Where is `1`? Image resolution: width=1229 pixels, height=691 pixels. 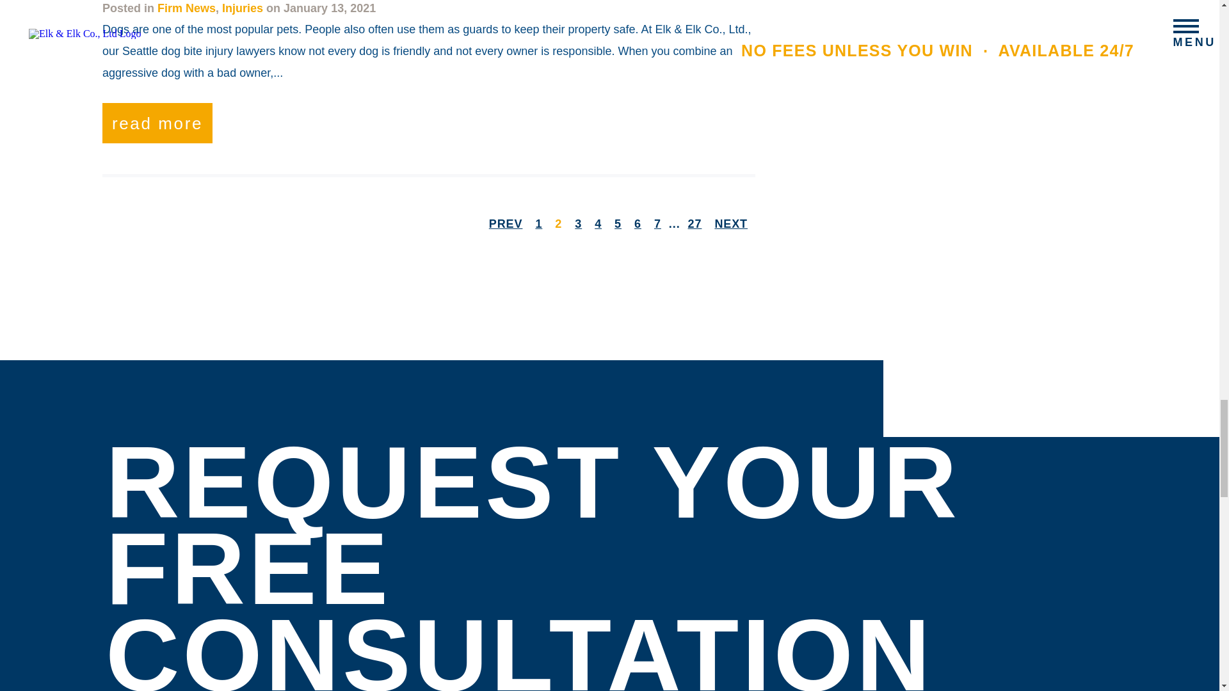
1 is located at coordinates (538, 223).